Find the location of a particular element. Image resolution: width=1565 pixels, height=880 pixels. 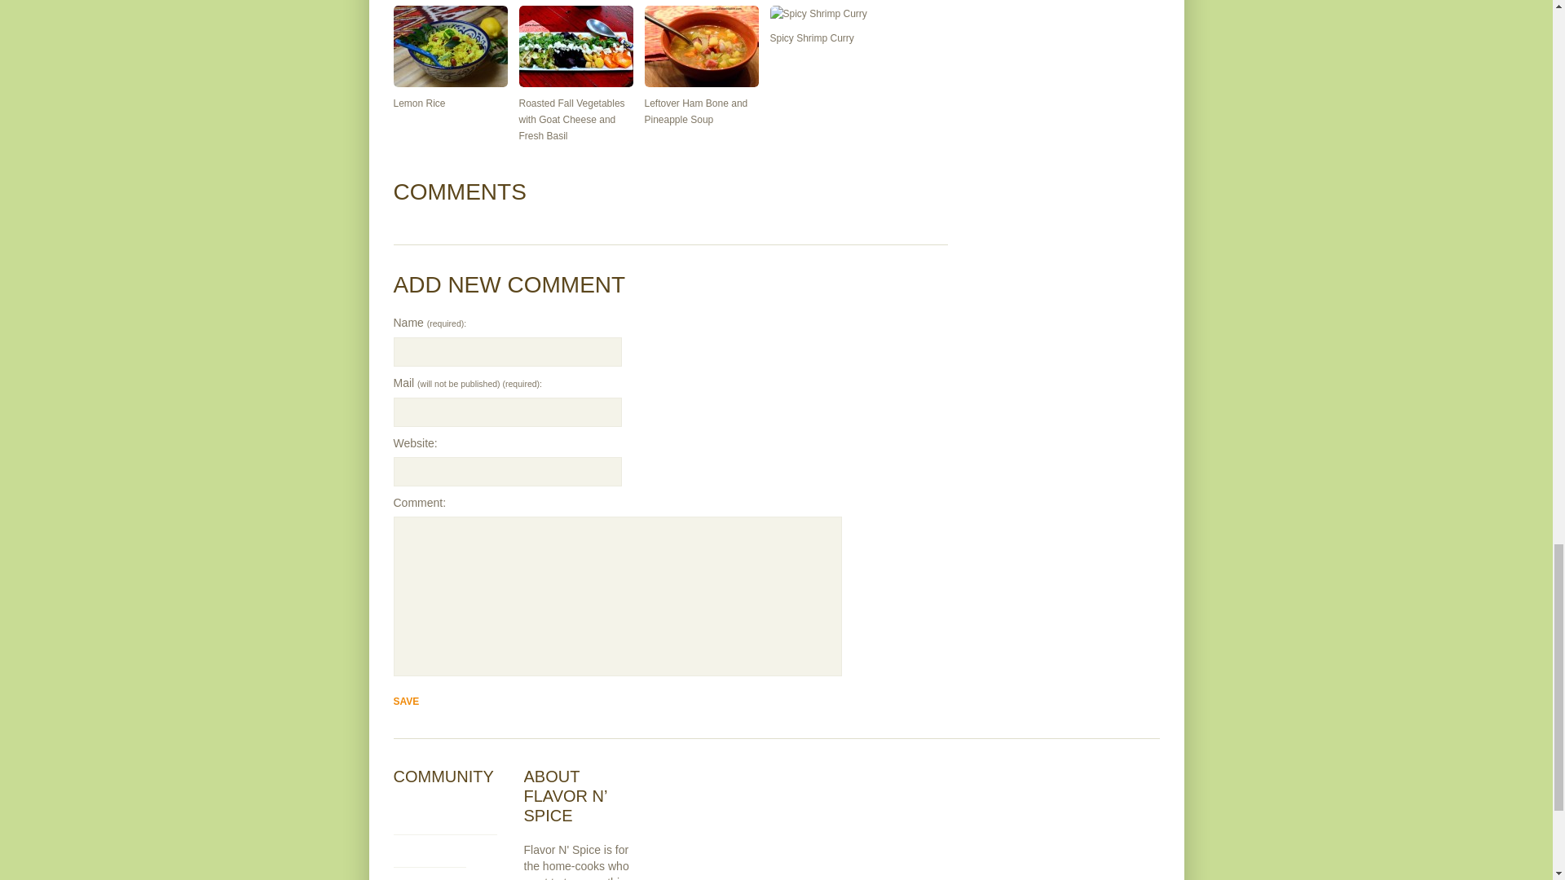

Leftover Ham Bone and Pineapple Soup is located at coordinates (695, 111).